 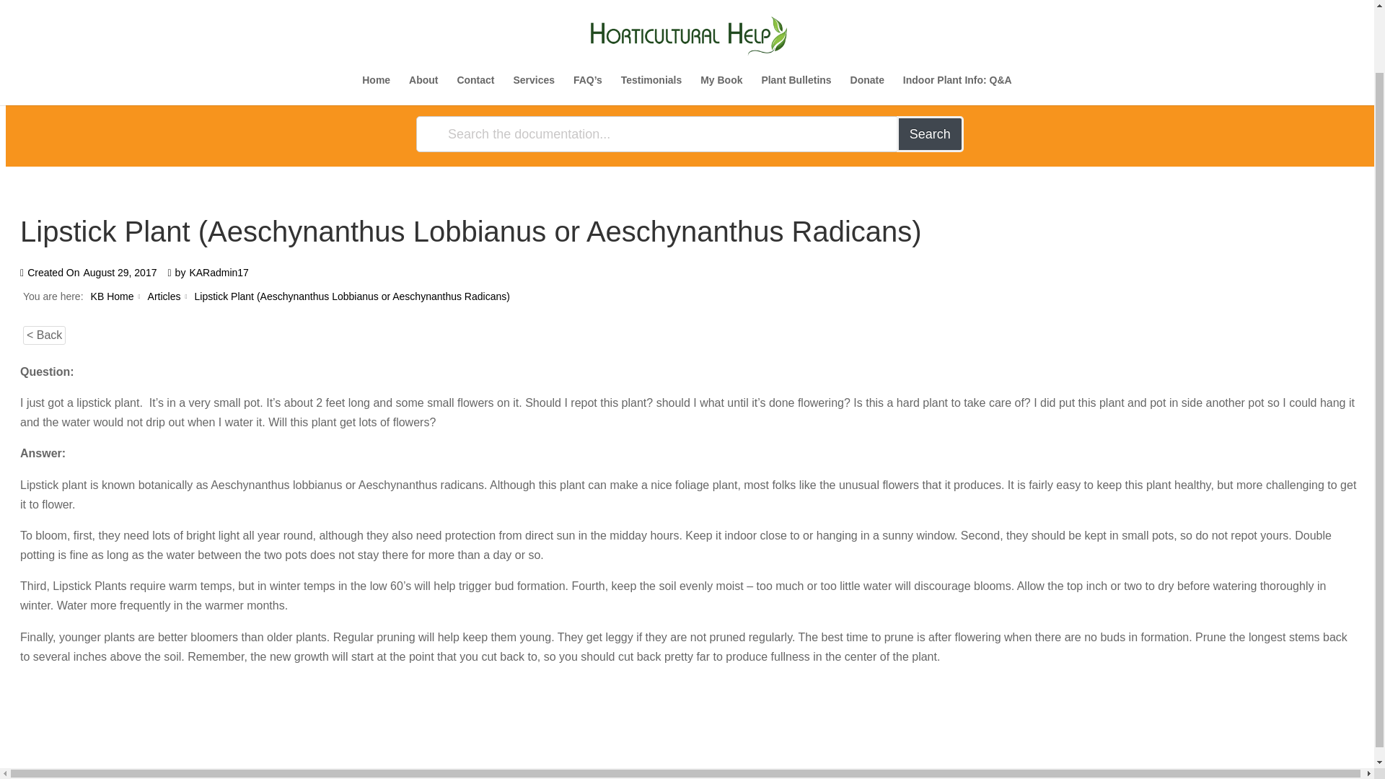 What do you see at coordinates (534, 19) in the screenshot?
I see `Services` at bounding box center [534, 19].